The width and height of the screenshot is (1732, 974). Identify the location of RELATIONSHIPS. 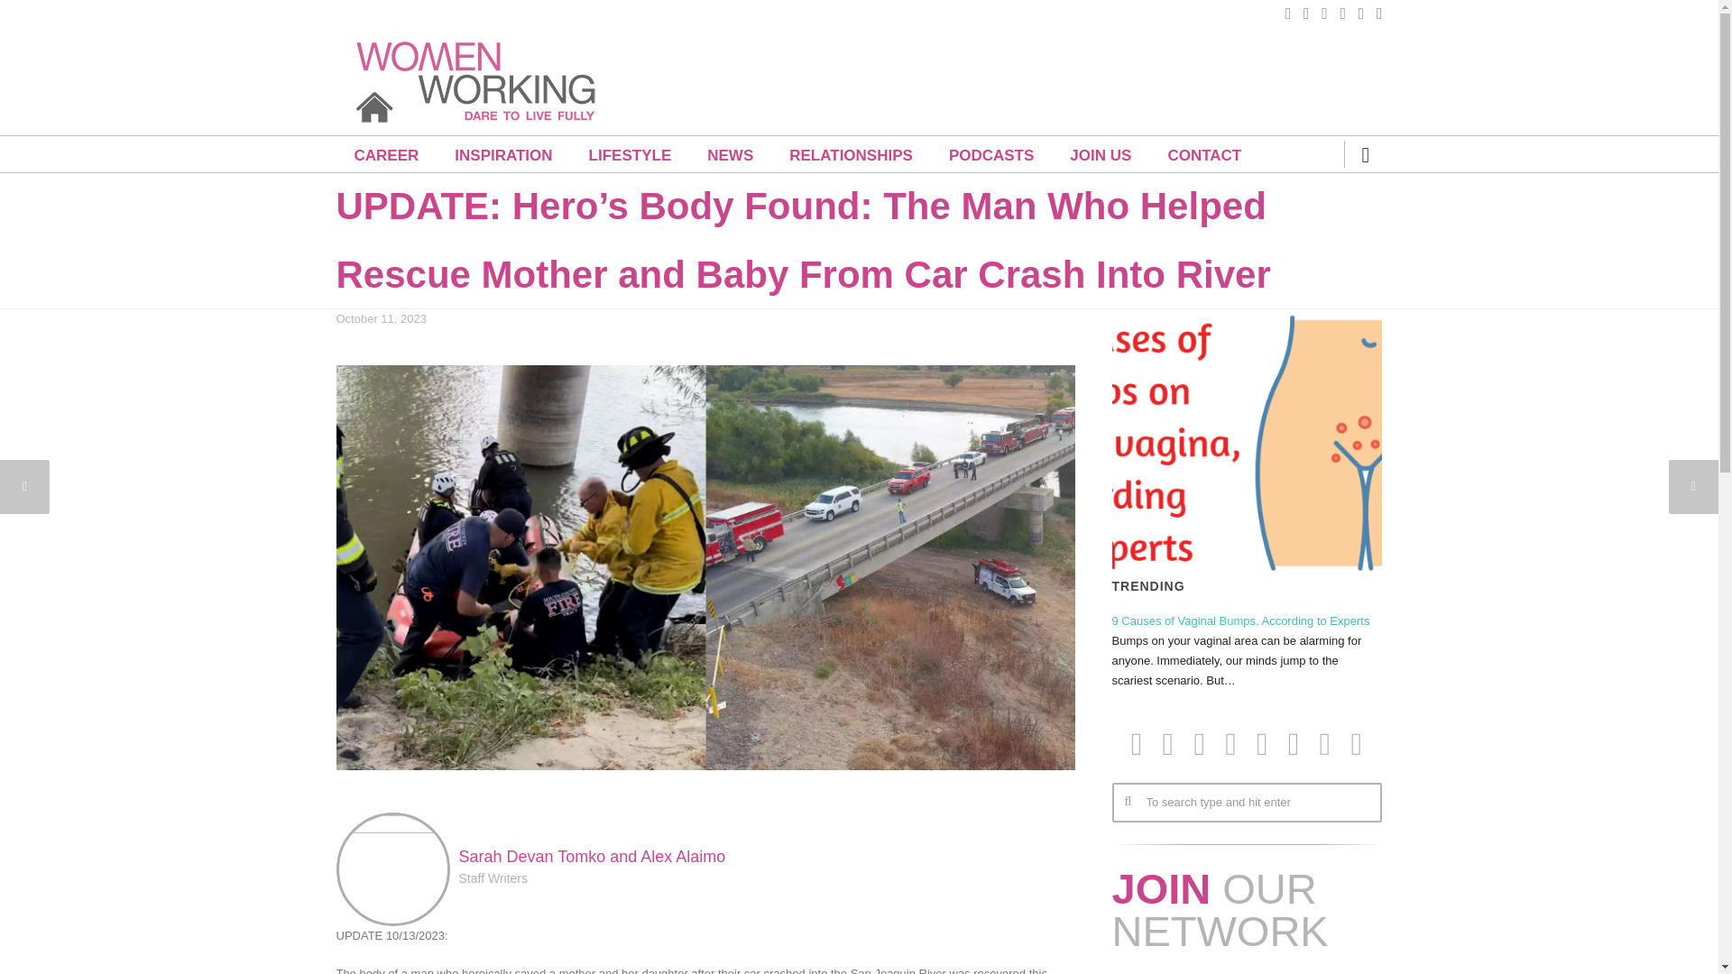
(851, 155).